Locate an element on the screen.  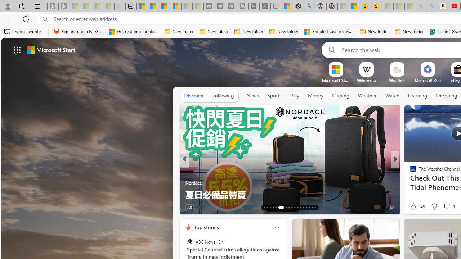
Gaming is located at coordinates (341, 96).